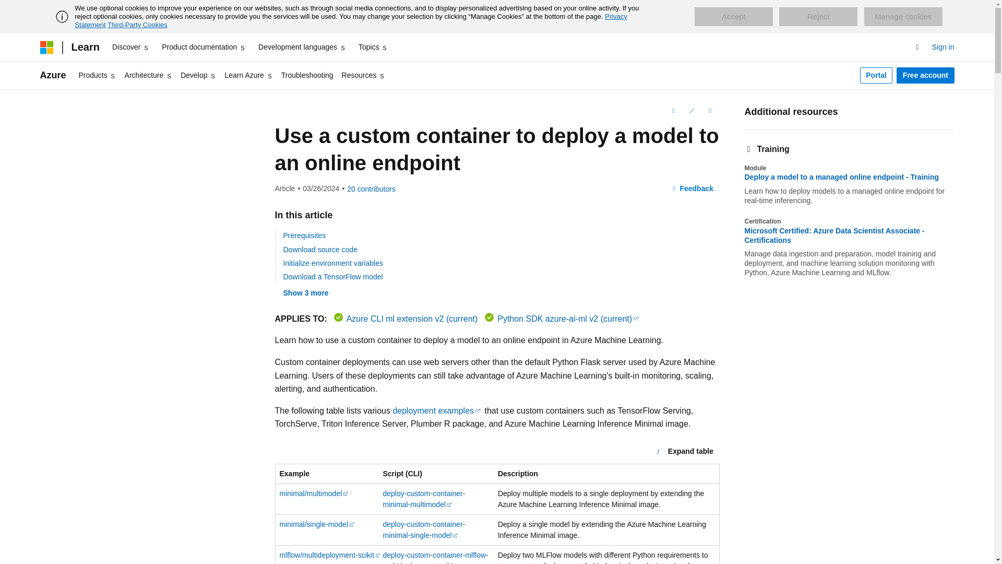  What do you see at coordinates (733, 17) in the screenshot?
I see `Accept` at bounding box center [733, 17].